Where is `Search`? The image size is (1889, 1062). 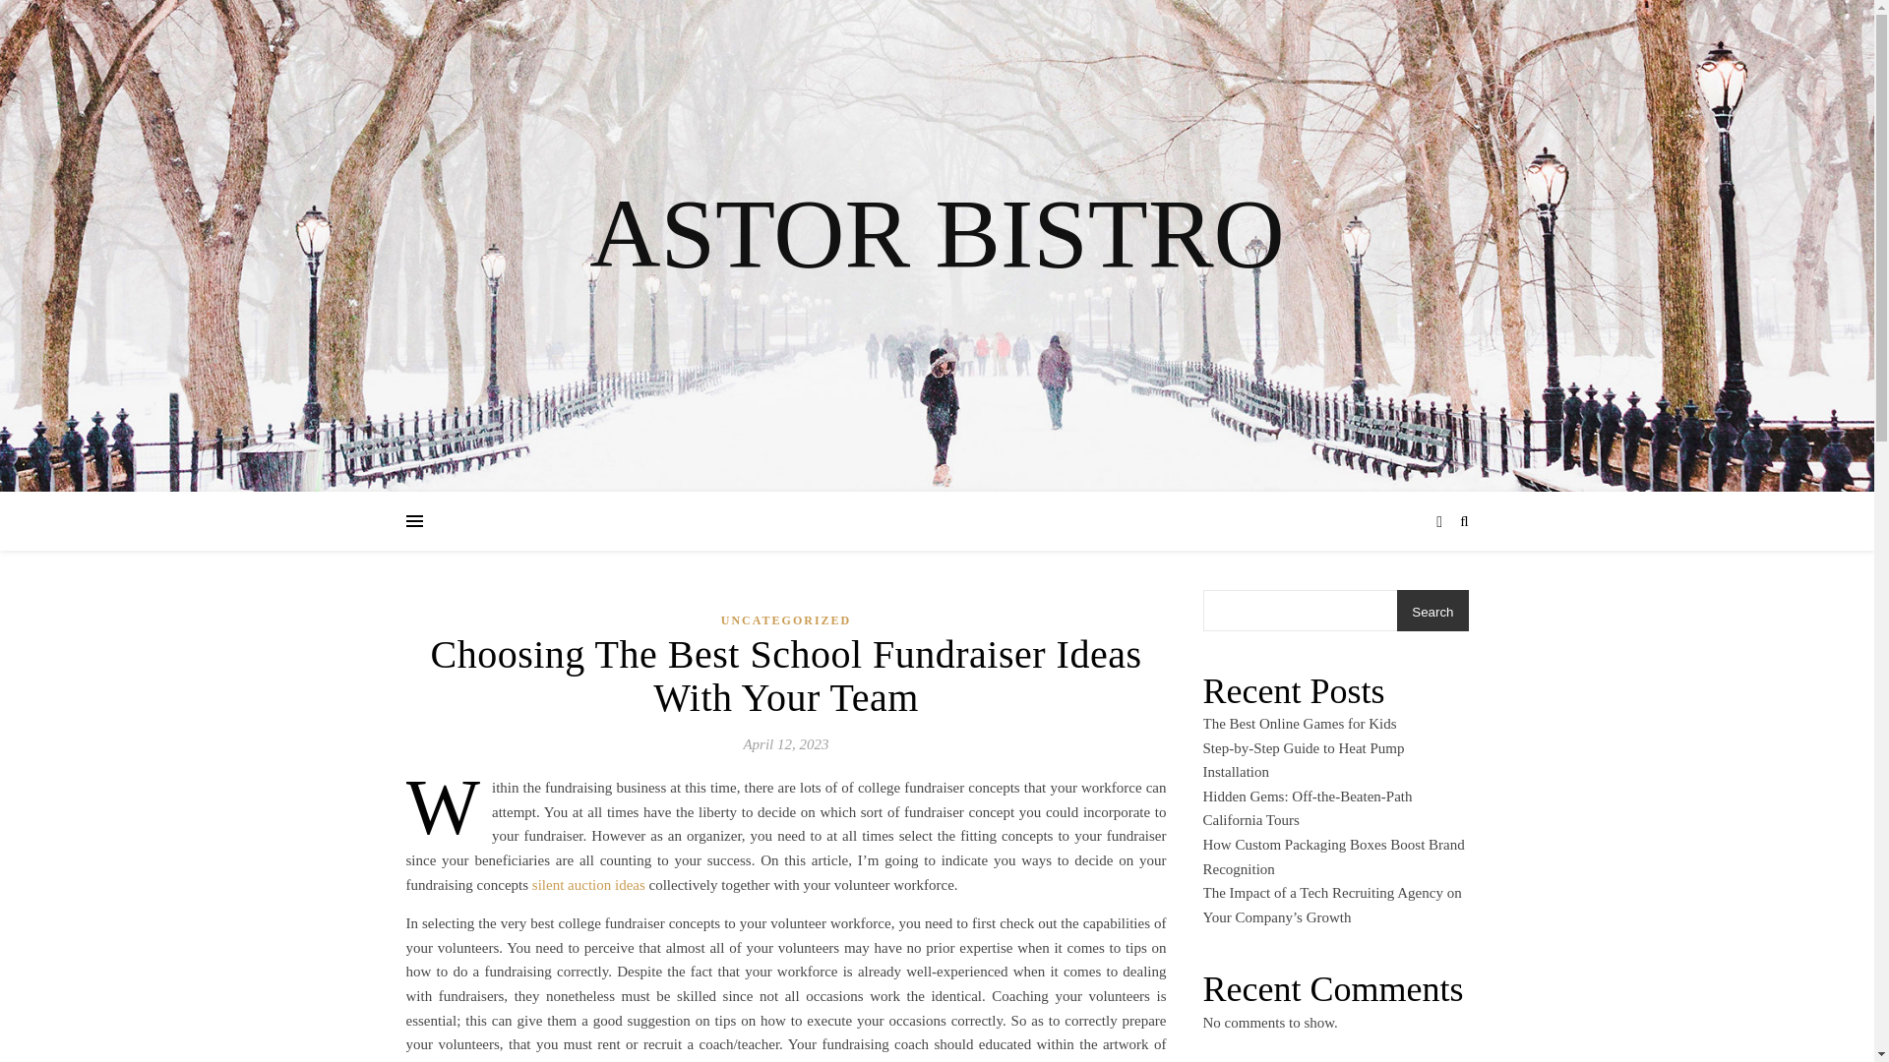
Search is located at coordinates (1432, 612).